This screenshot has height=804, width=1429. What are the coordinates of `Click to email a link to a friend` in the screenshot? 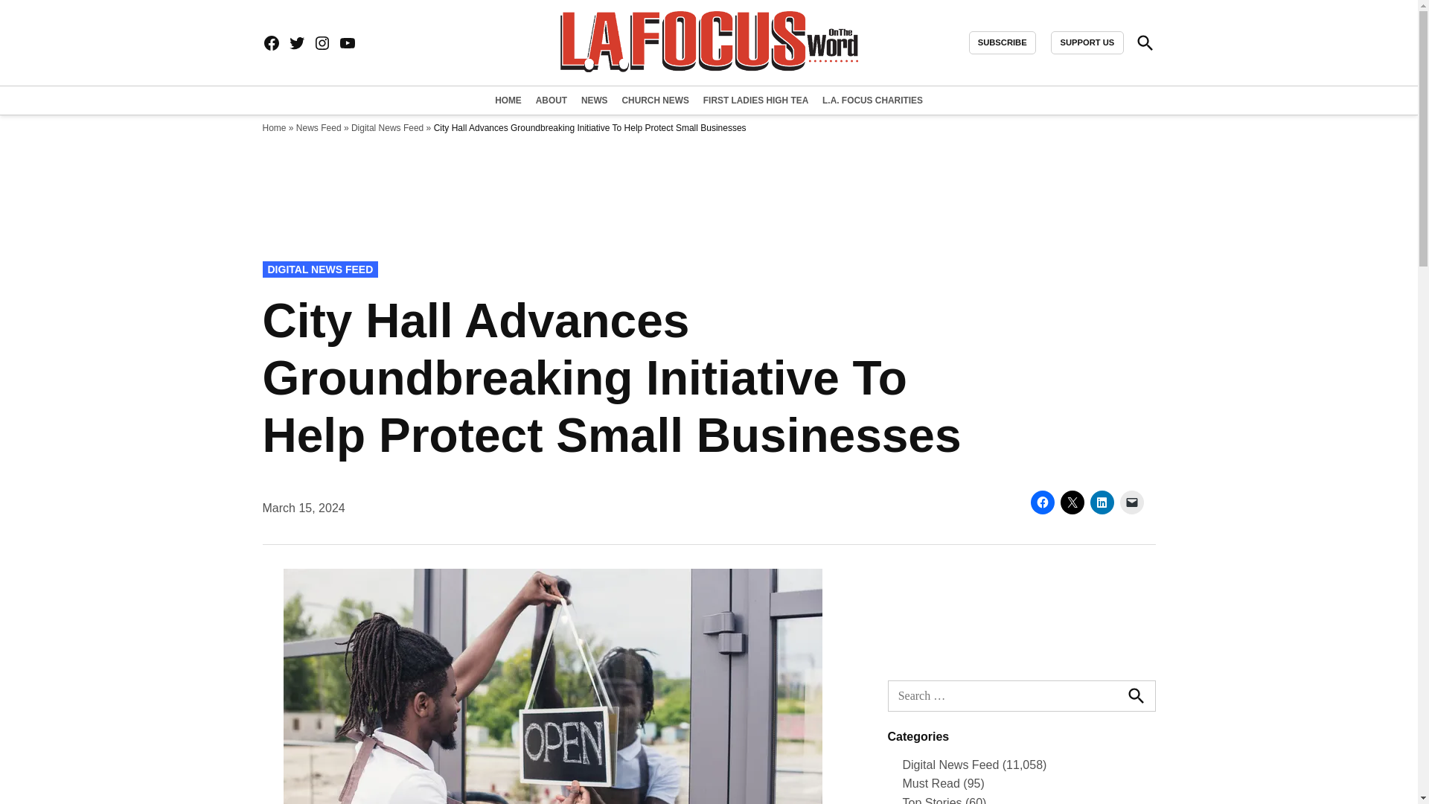 It's located at (1131, 502).